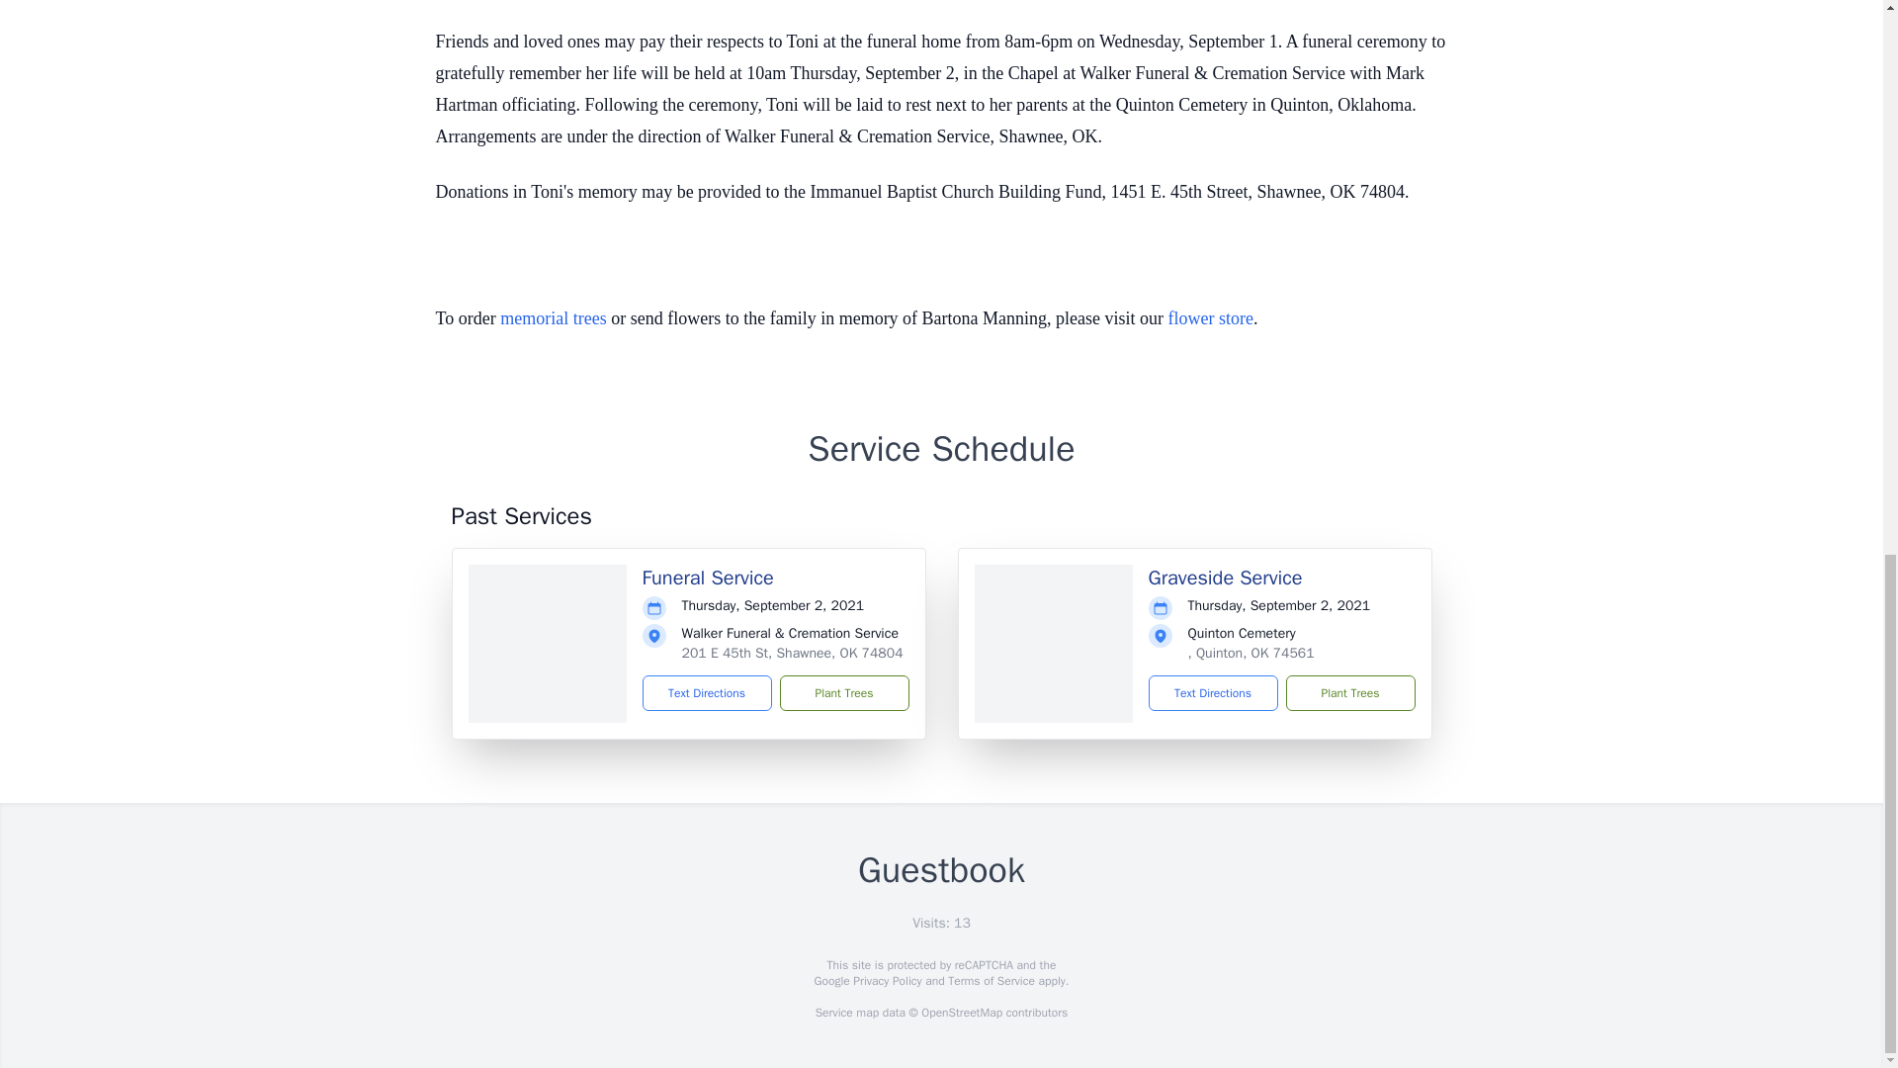 The width and height of the screenshot is (1898, 1068). What do you see at coordinates (1251, 653) in the screenshot?
I see `, Quinton, OK 74561` at bounding box center [1251, 653].